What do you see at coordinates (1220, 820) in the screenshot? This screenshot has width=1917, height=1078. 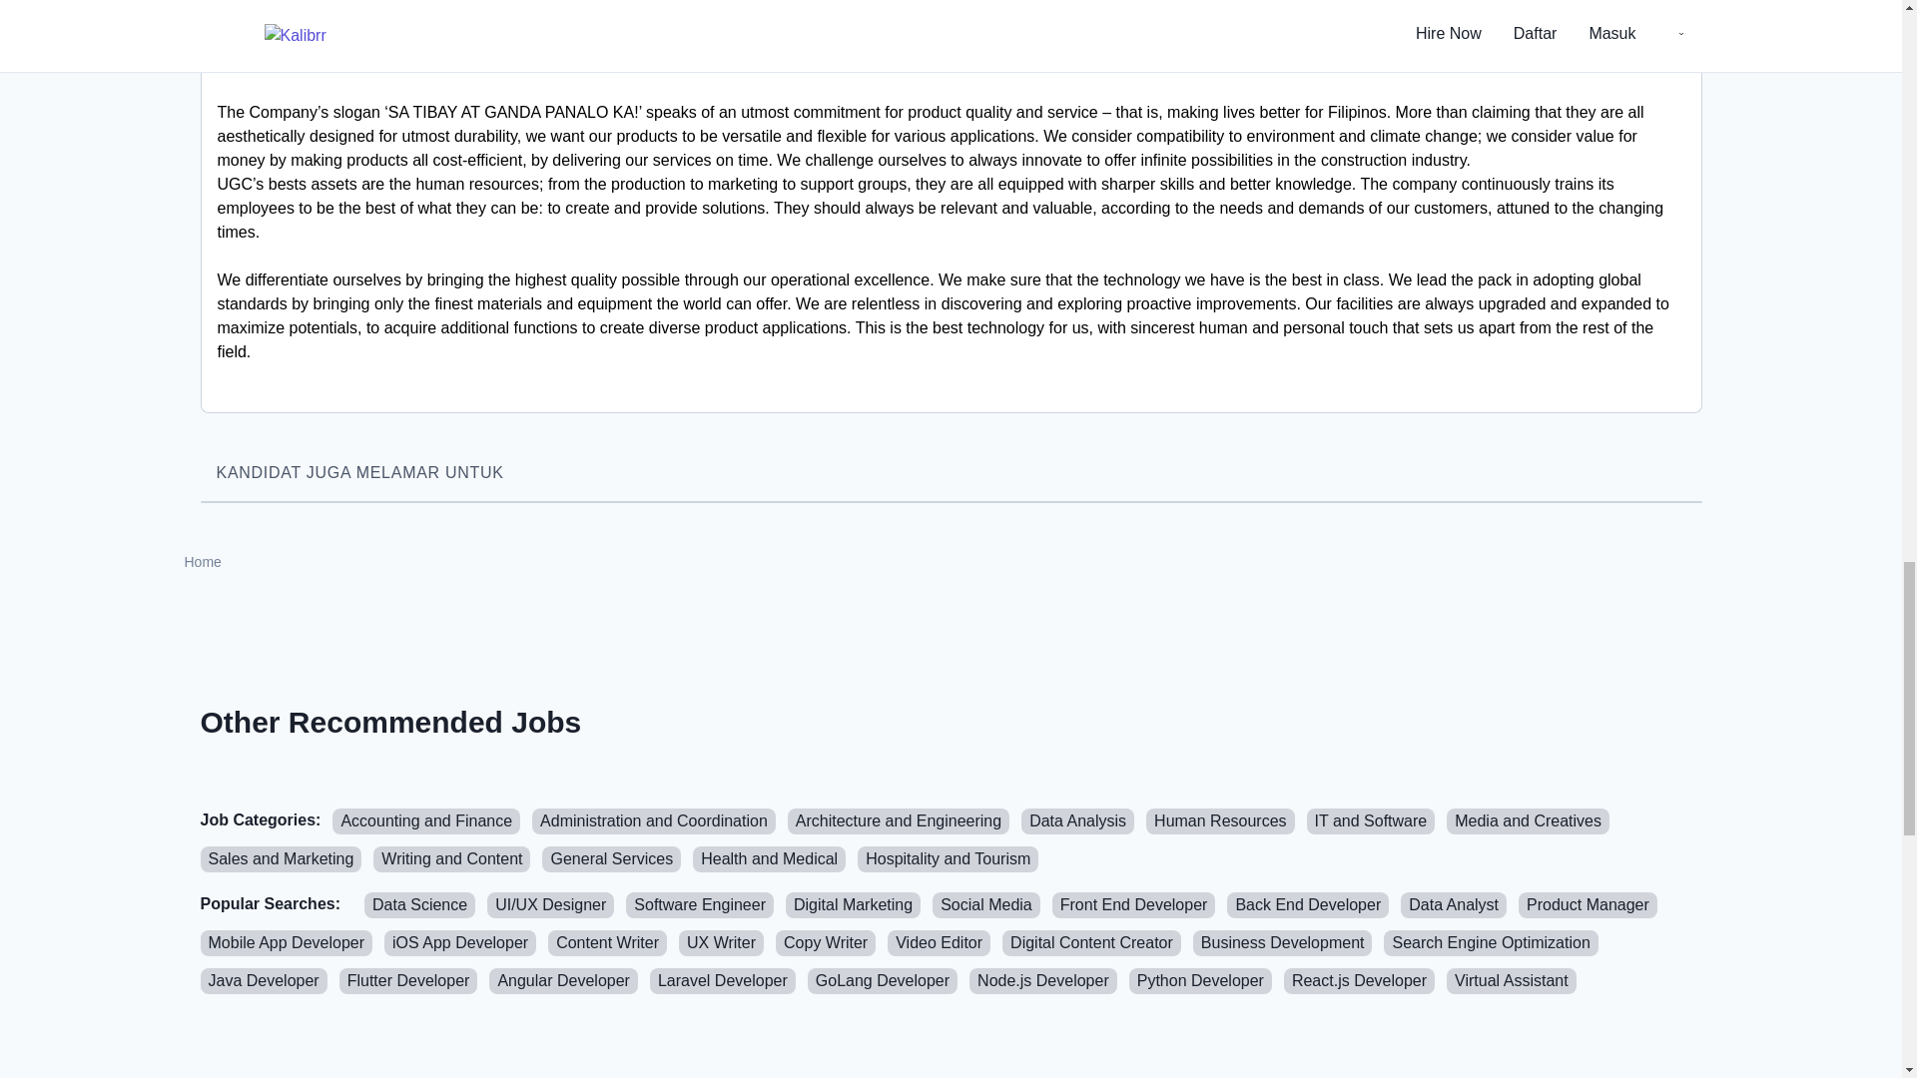 I see `Human Resources` at bounding box center [1220, 820].